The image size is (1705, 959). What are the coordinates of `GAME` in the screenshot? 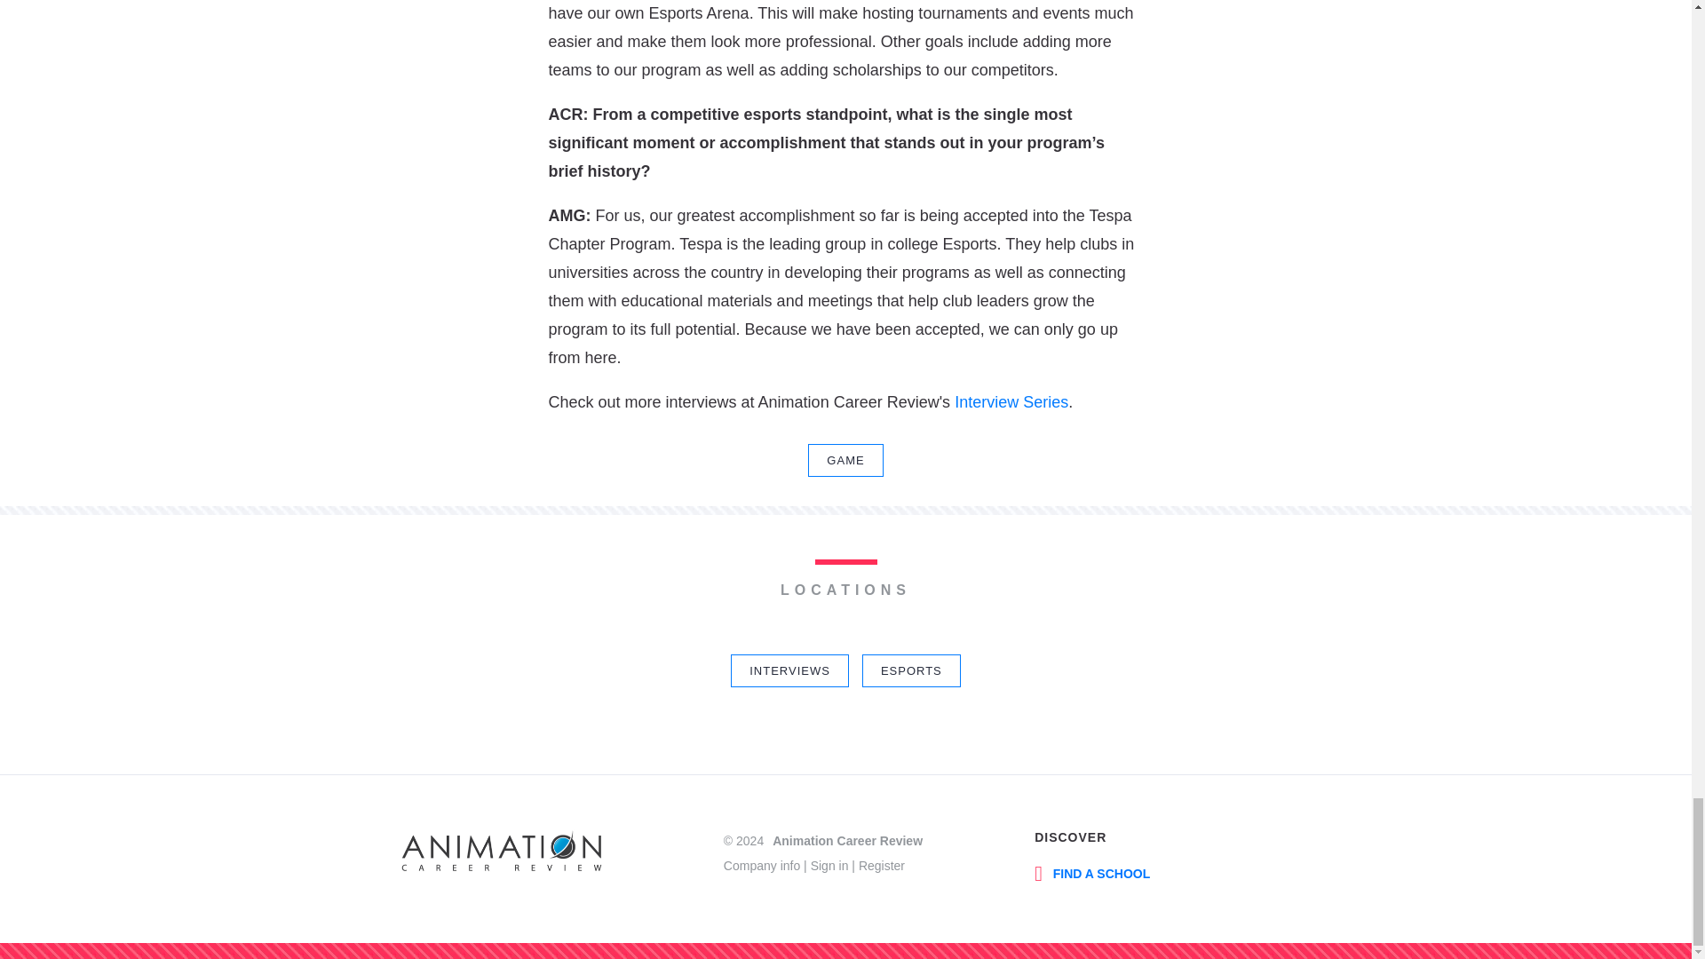 It's located at (845, 460).